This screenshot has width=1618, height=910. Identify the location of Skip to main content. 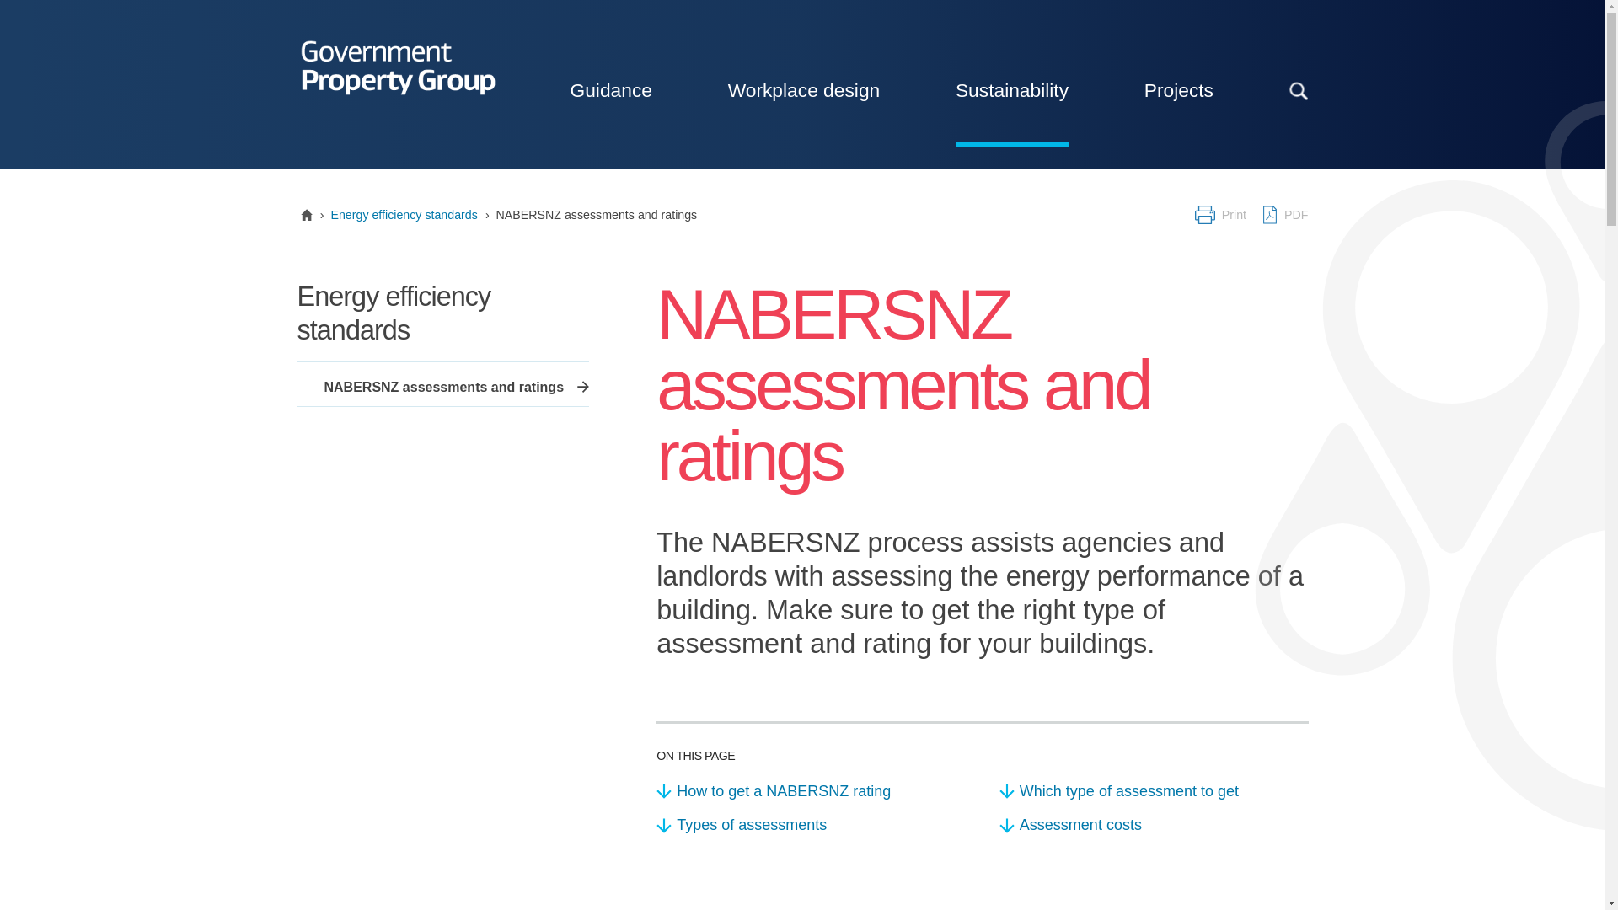
(75, 2).